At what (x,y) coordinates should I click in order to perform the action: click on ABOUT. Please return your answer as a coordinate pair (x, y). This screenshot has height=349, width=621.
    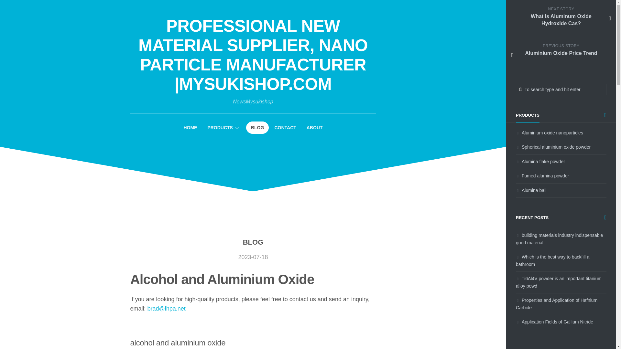
    Looking at the image, I should click on (315, 127).